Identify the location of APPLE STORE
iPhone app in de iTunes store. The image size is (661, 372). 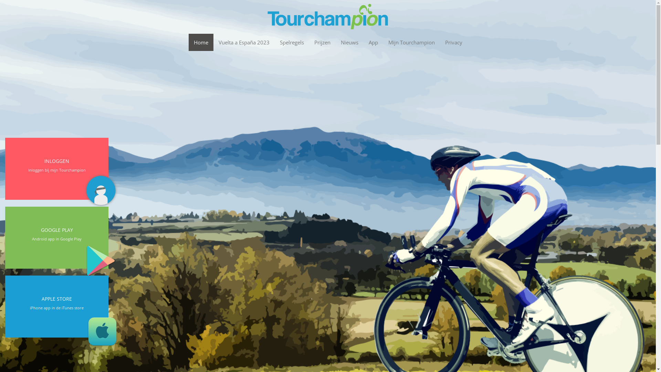
(57, 303).